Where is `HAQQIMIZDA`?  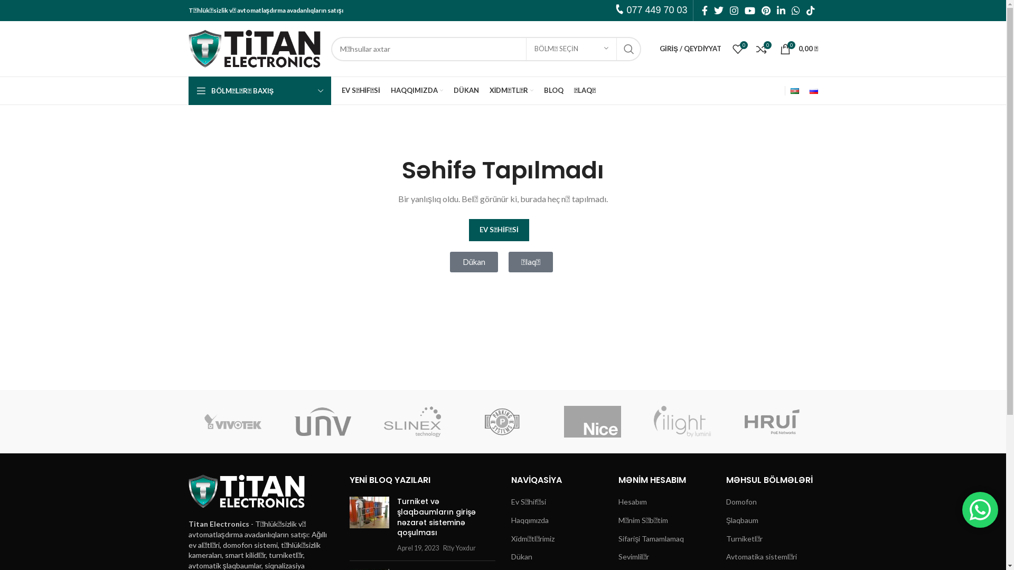 HAQQIMIZDA is located at coordinates (417, 91).